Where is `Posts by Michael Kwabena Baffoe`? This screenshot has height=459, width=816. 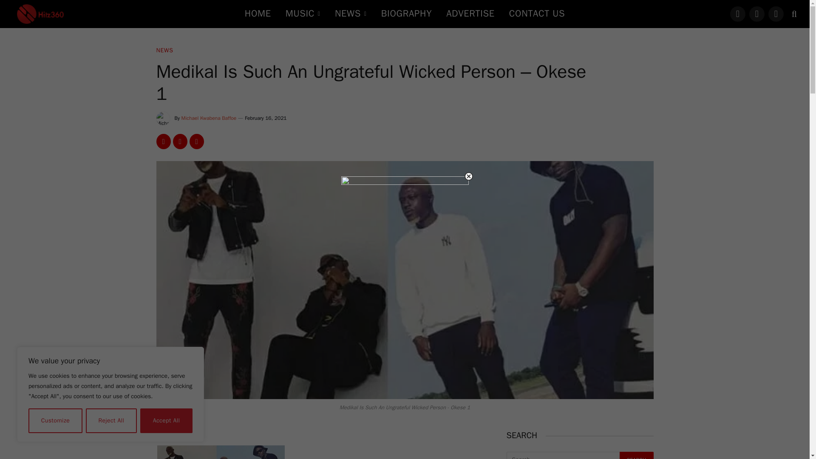 Posts by Michael Kwabena Baffoe is located at coordinates (209, 118).